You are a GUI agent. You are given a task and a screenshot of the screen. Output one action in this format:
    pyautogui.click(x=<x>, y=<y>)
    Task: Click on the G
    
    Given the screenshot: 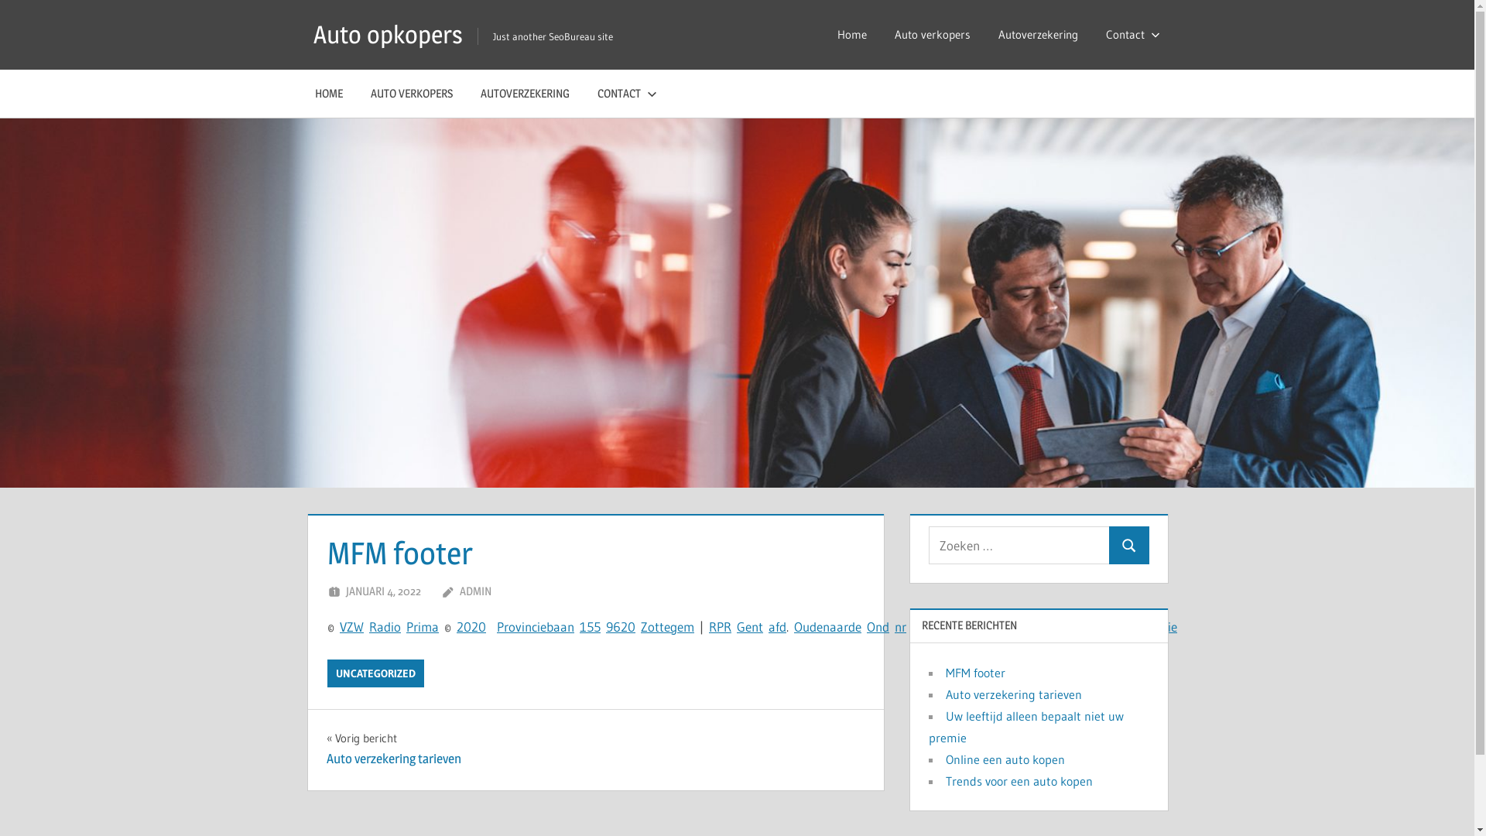 What is the action you would take?
    pyautogui.click(x=741, y=627)
    